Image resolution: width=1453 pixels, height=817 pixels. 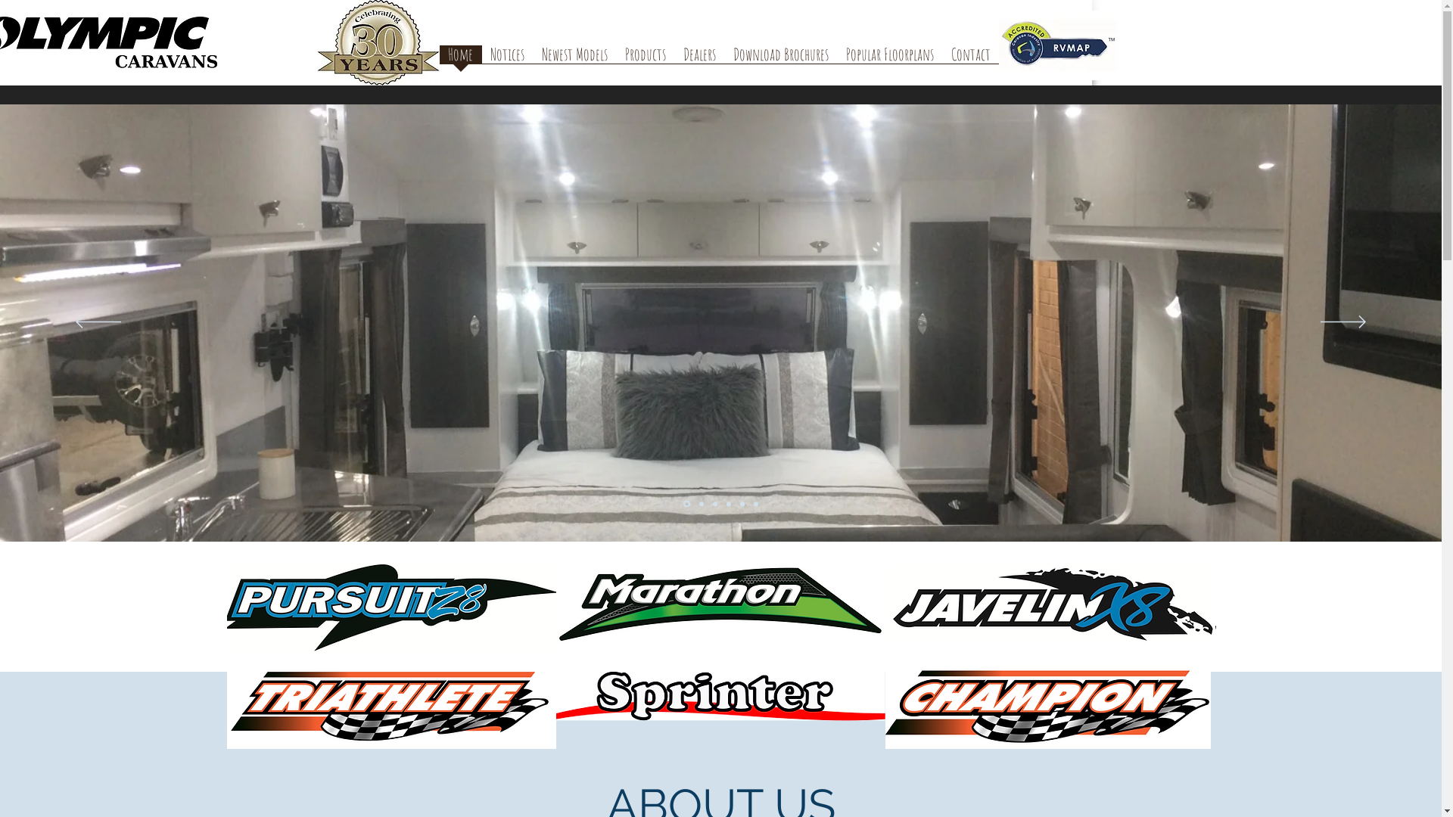 What do you see at coordinates (971, 59) in the screenshot?
I see `Contact` at bounding box center [971, 59].